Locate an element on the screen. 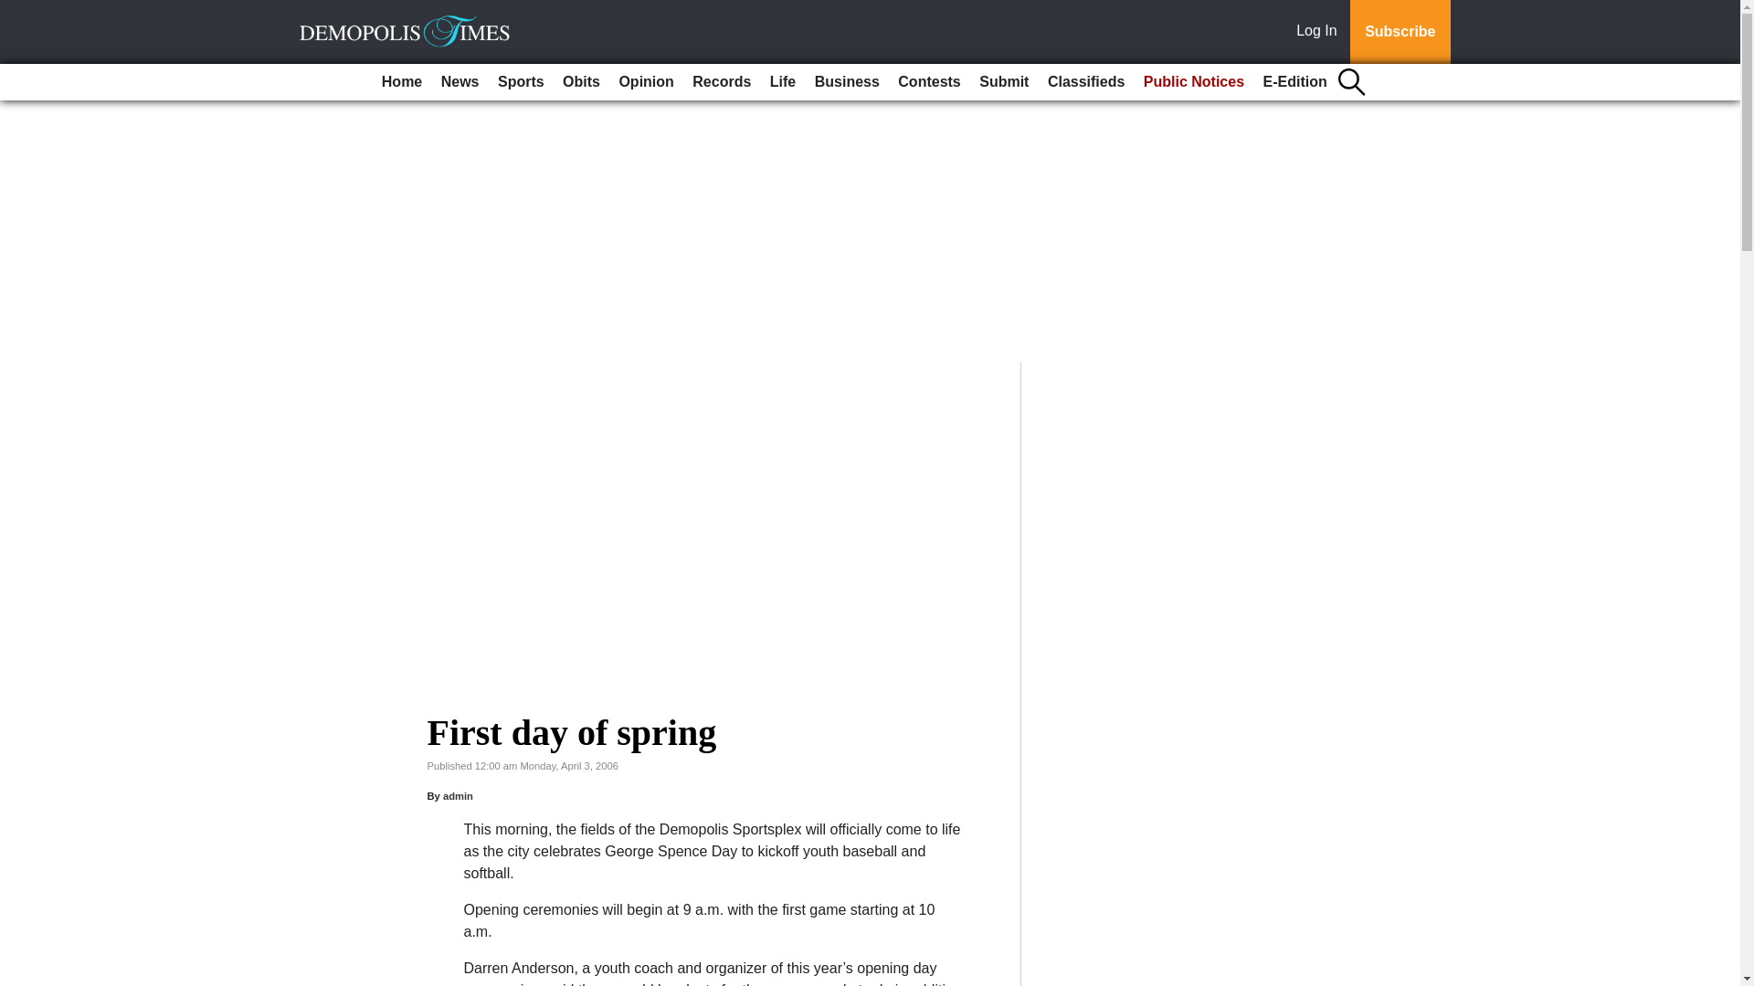  Contests is located at coordinates (929, 82).